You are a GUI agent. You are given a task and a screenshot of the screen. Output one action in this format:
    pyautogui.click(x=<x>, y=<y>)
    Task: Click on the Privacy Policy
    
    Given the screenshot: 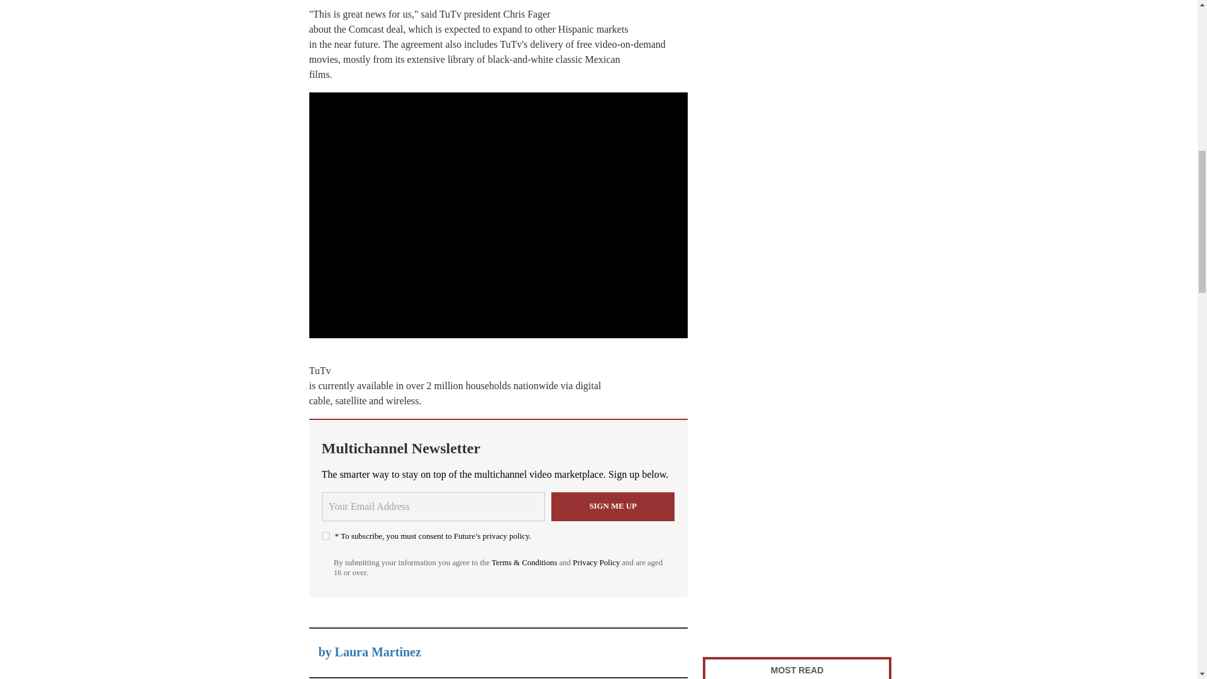 What is the action you would take?
    pyautogui.click(x=596, y=562)
    